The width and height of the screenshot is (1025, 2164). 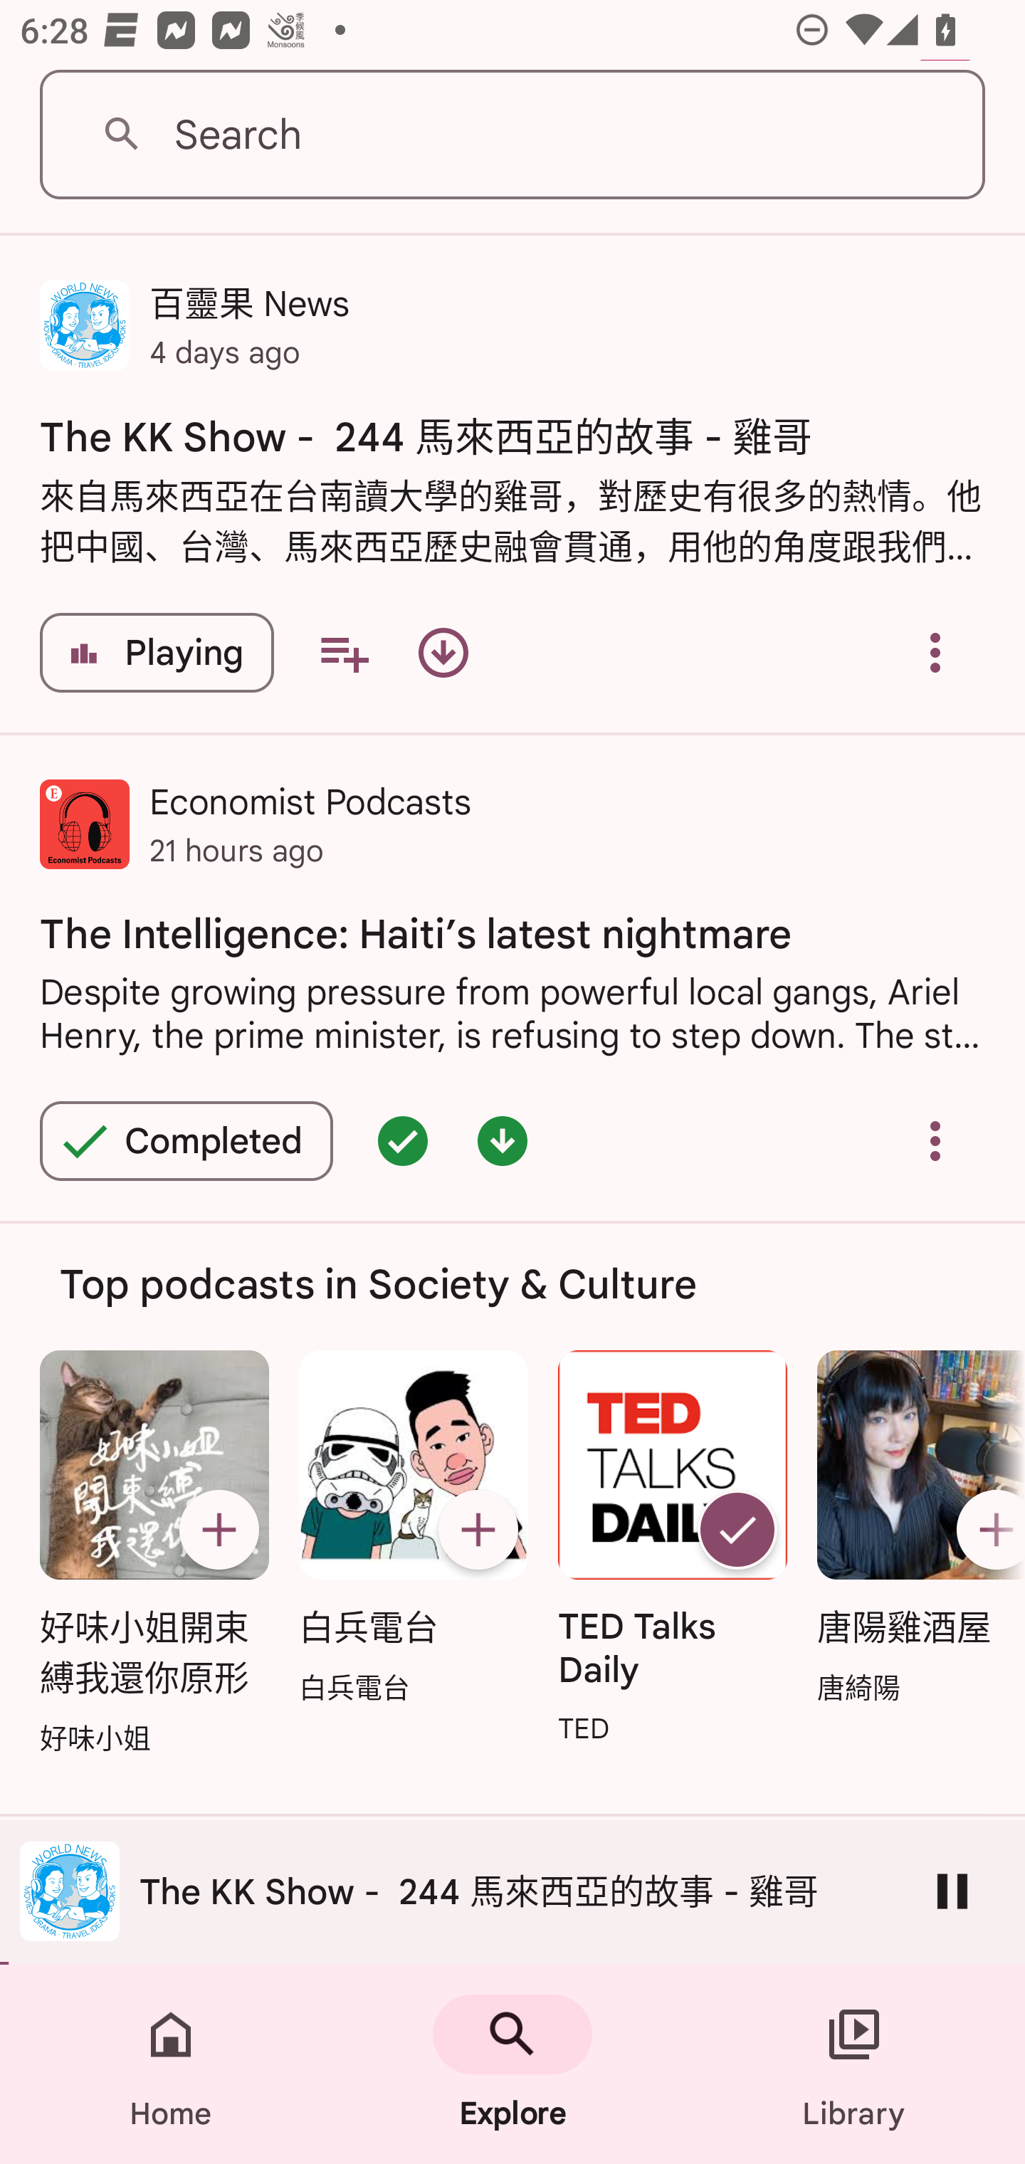 I want to click on Unsubscribe, so click(x=737, y=1530).